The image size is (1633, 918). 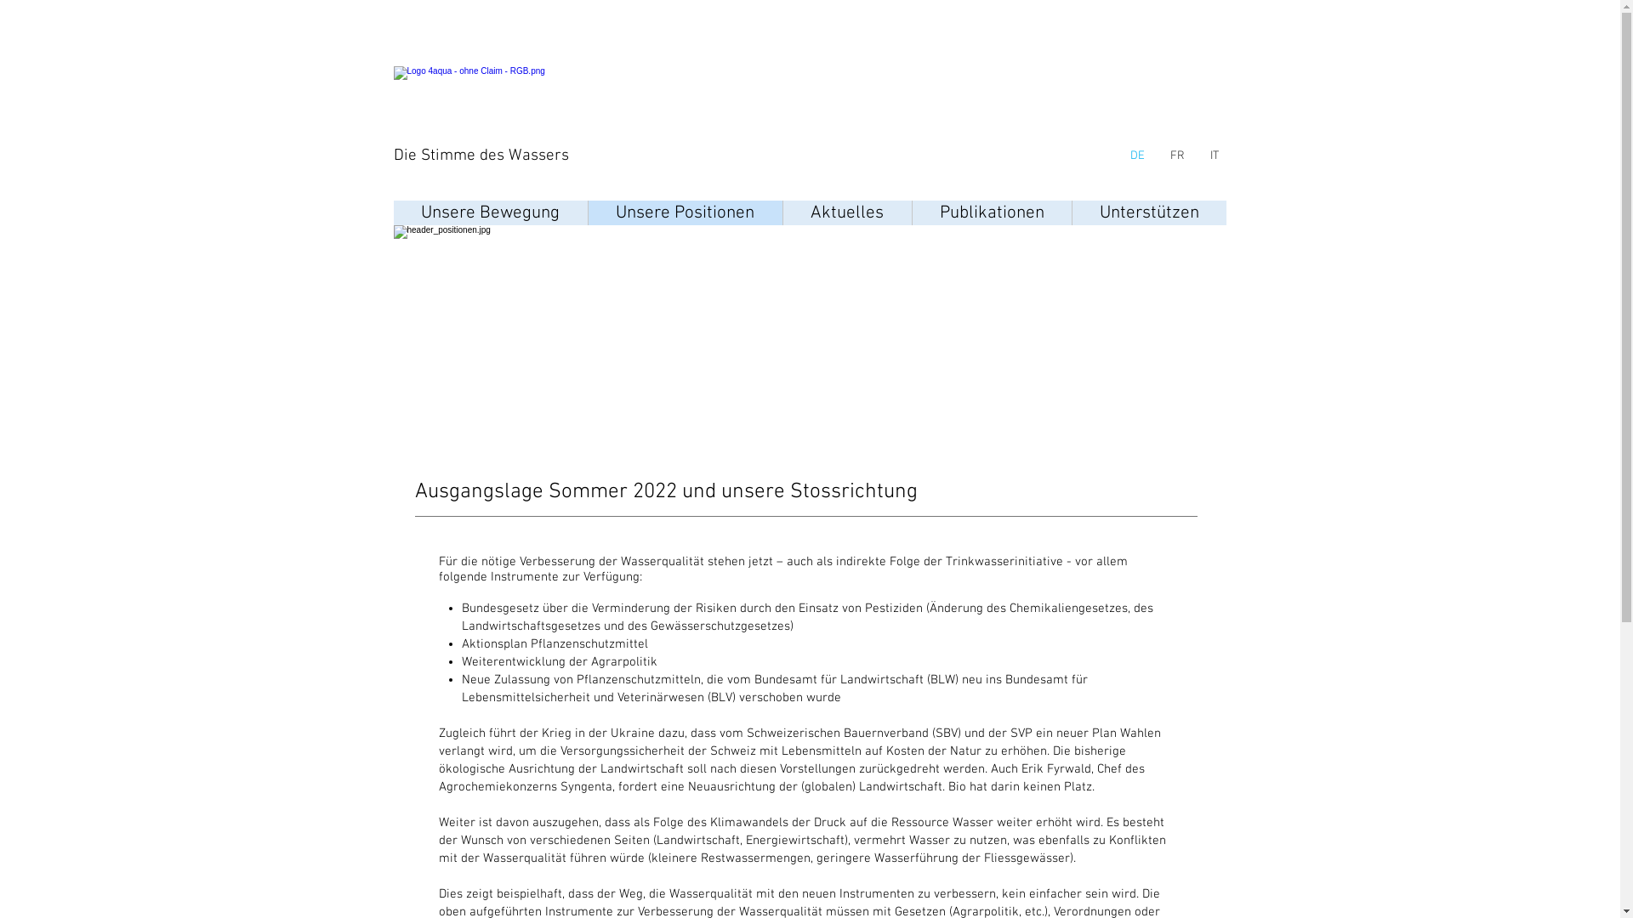 I want to click on logo.png, so click(x=471, y=105).